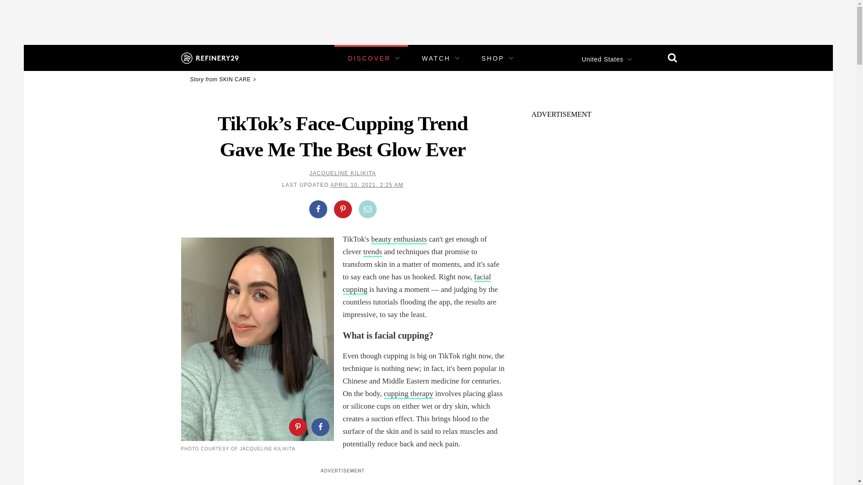 The width and height of the screenshot is (863, 485). What do you see at coordinates (373, 252) in the screenshot?
I see `trends` at bounding box center [373, 252].